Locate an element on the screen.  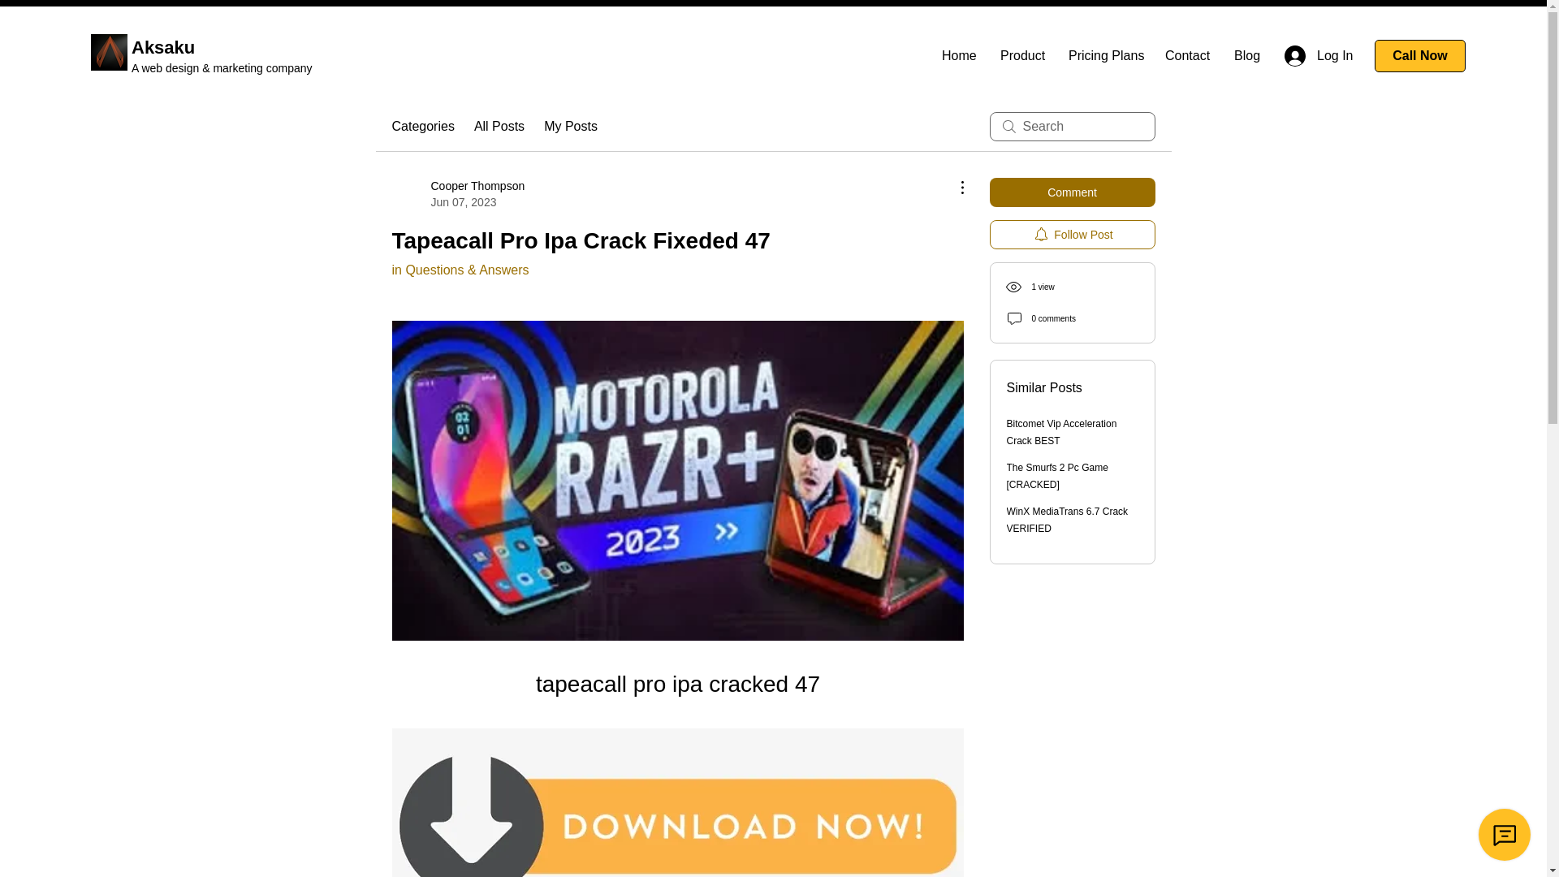
Bitcomet Vip Acceleration Crack BEST is located at coordinates (1062, 432).